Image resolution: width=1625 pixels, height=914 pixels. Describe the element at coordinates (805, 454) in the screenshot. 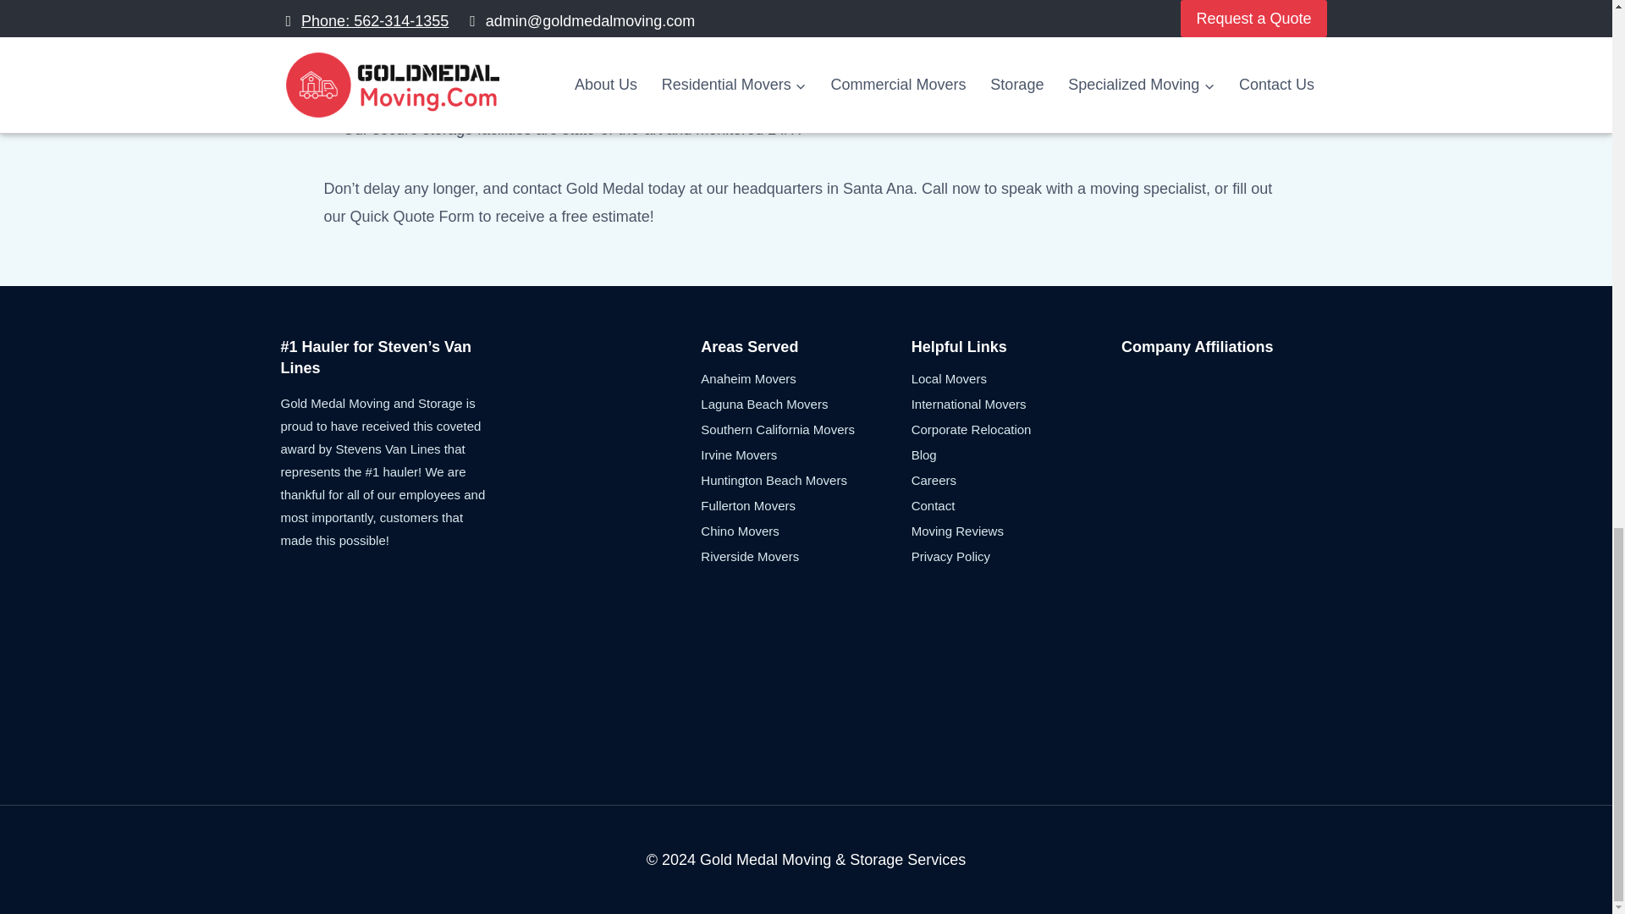

I see `Irvine Movers` at that location.